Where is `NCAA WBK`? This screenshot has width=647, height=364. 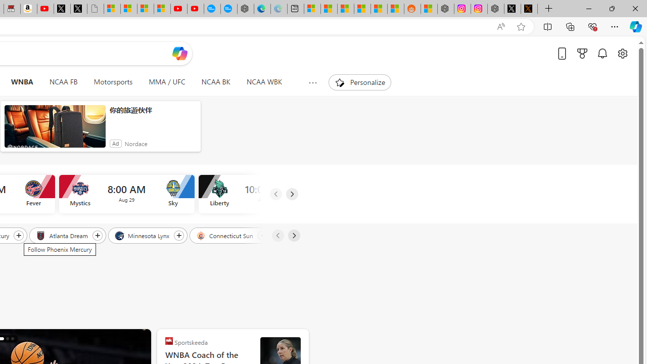 NCAA WBK is located at coordinates (264, 82).